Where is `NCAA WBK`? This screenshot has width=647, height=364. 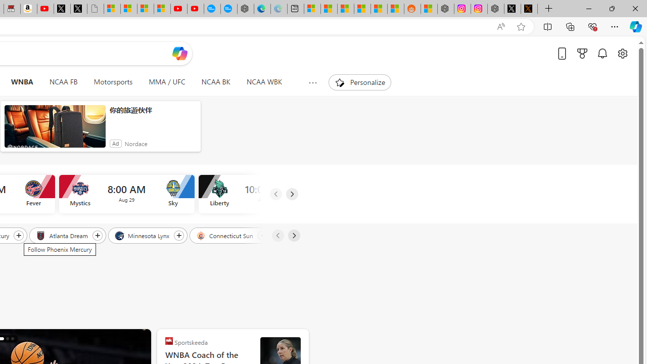 NCAA WBK is located at coordinates (264, 82).